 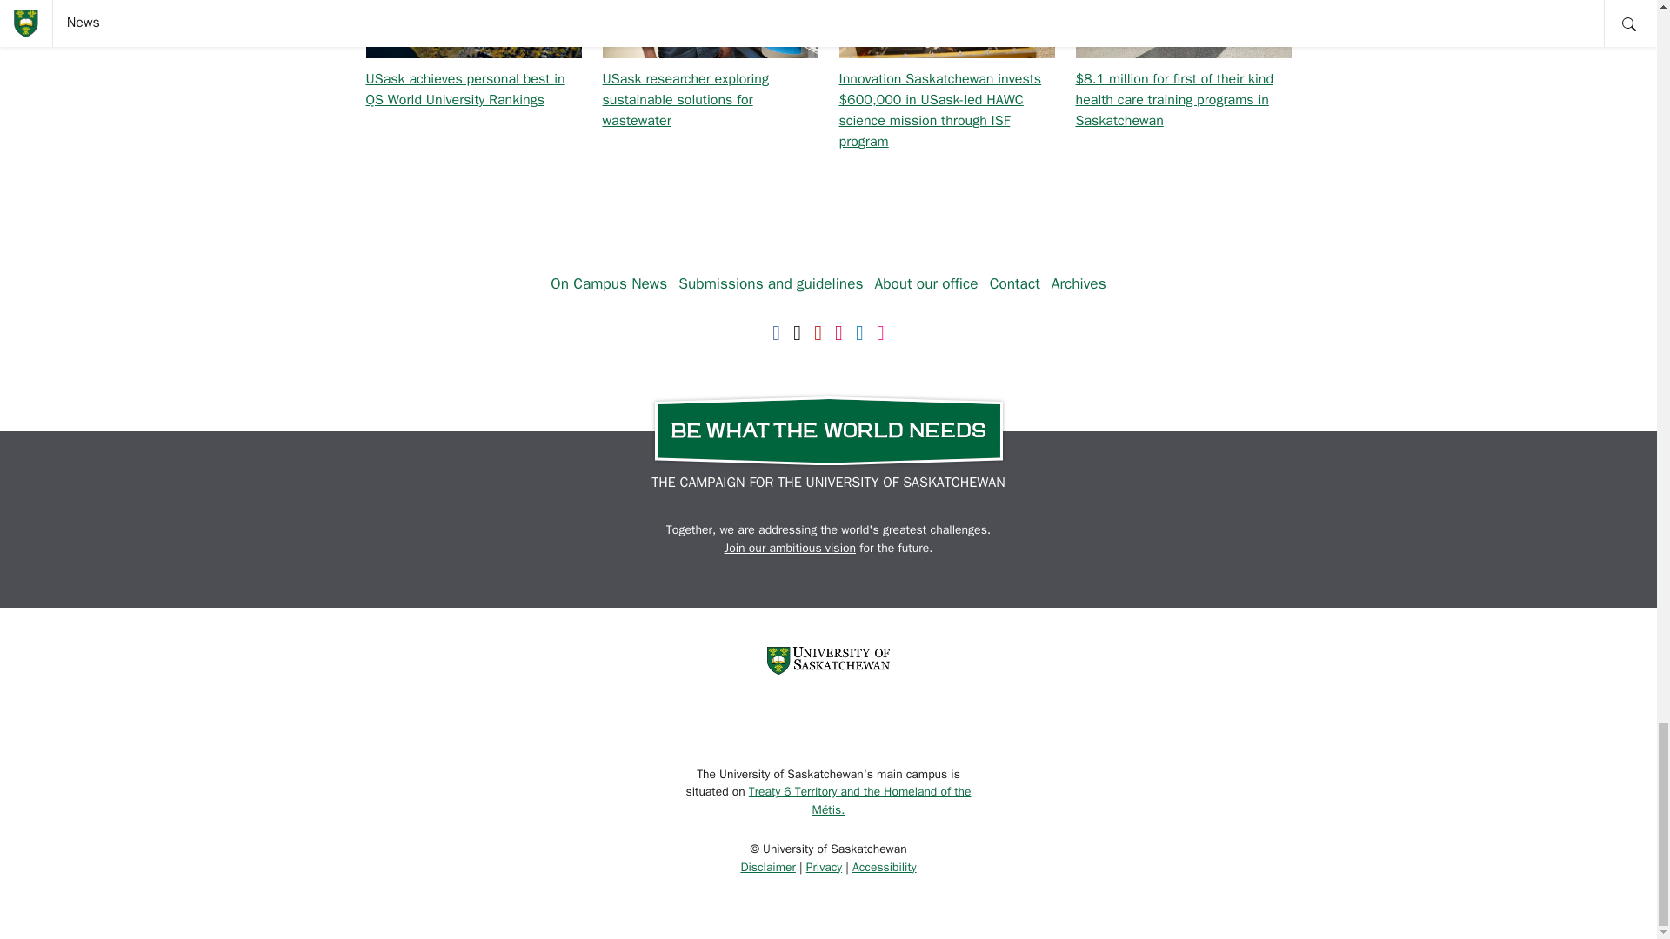 What do you see at coordinates (884, 867) in the screenshot?
I see `Accessibility` at bounding box center [884, 867].